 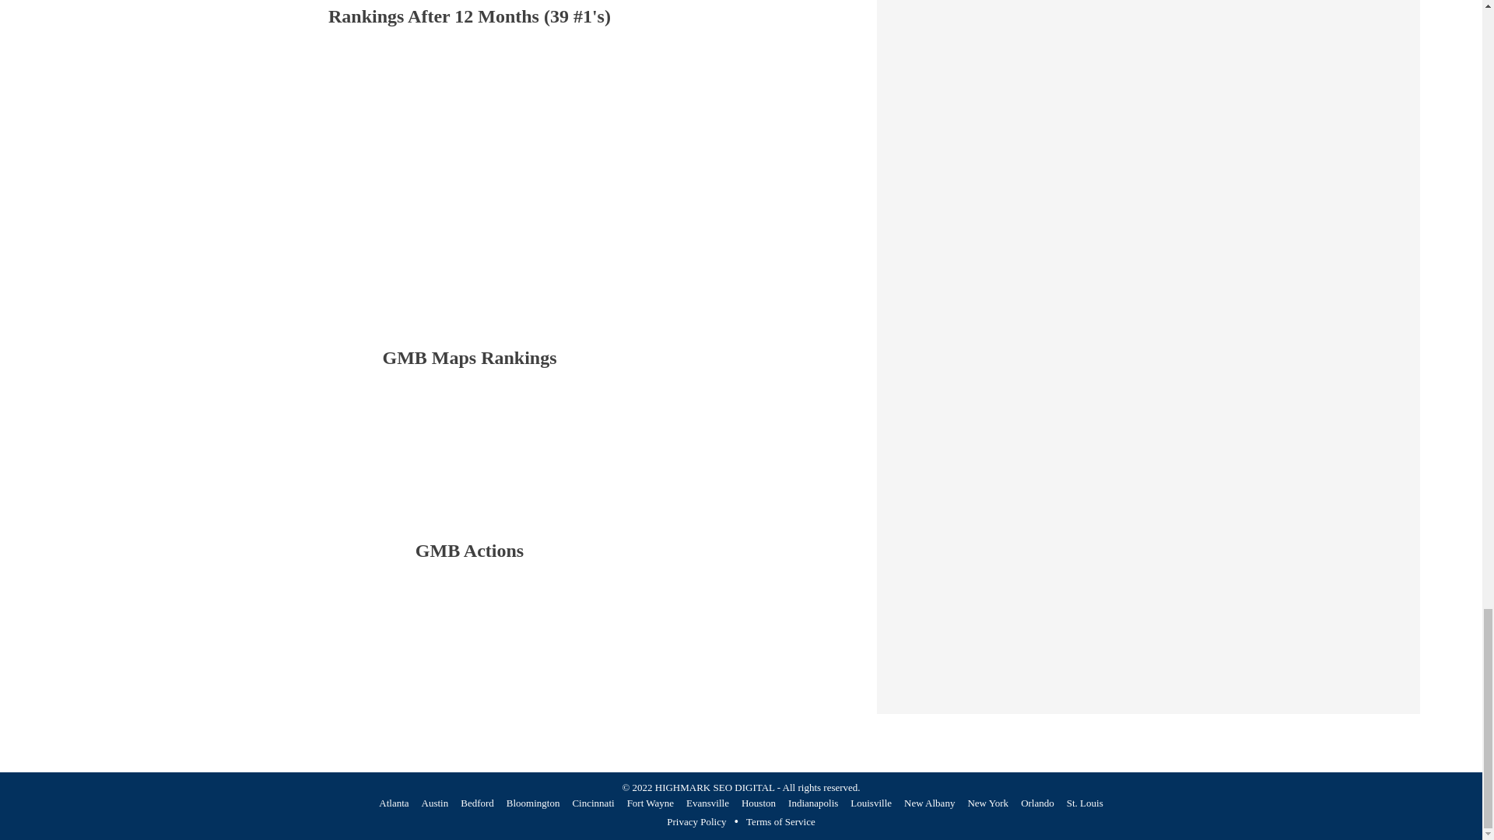 I want to click on Louisville, so click(x=871, y=803).